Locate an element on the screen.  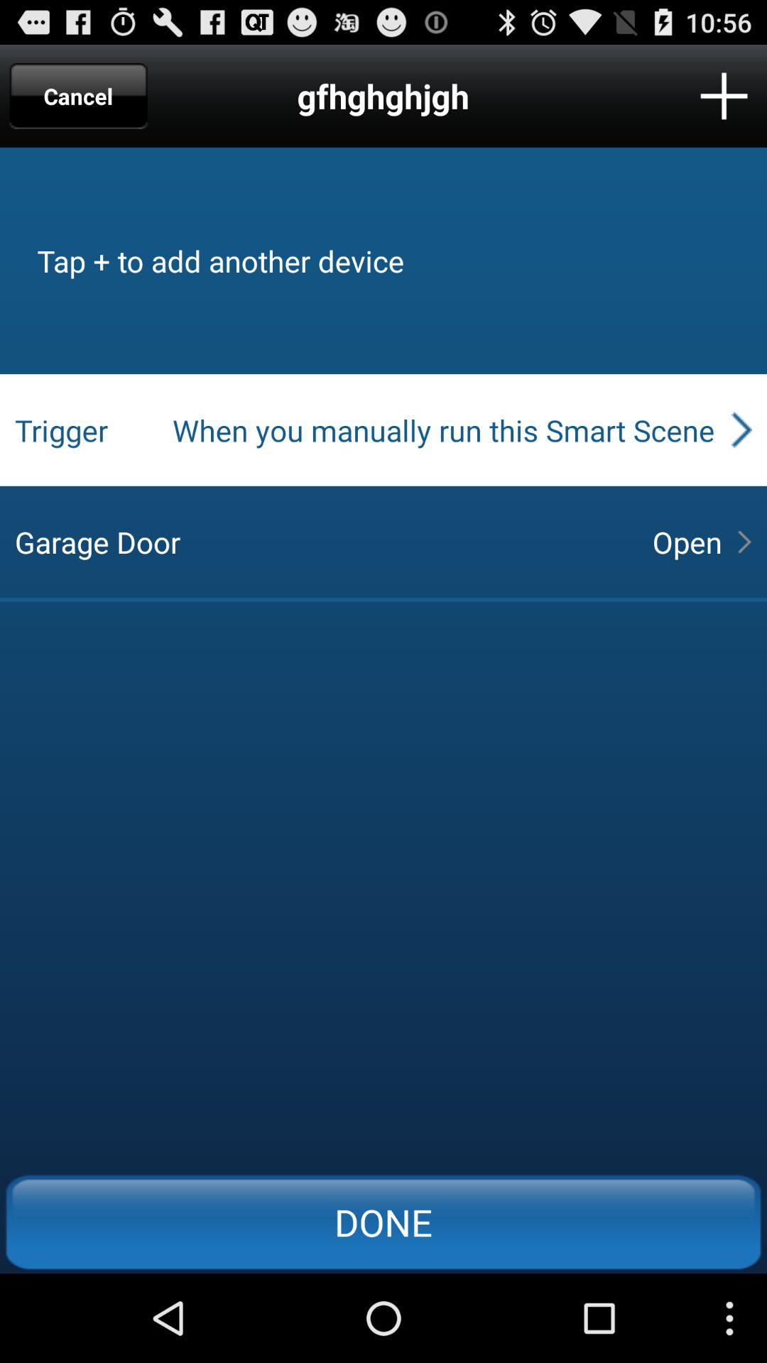
choose the icon to the right of gfhghghjgh app is located at coordinates (724, 96).